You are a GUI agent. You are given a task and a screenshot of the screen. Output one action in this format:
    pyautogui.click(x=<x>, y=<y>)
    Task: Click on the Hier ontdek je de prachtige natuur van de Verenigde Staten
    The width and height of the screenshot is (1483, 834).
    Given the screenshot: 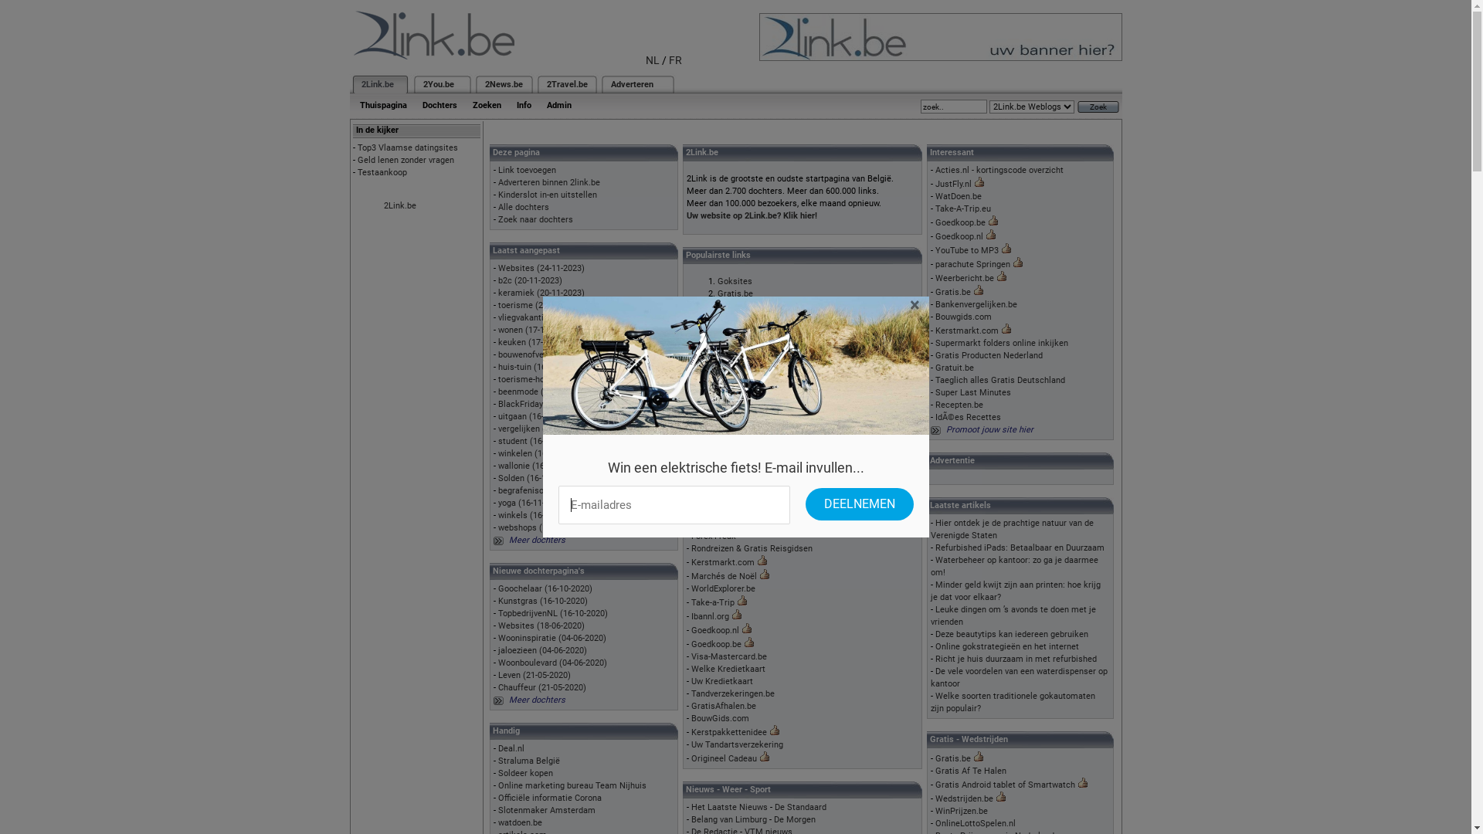 What is the action you would take?
    pyautogui.click(x=1012, y=530)
    